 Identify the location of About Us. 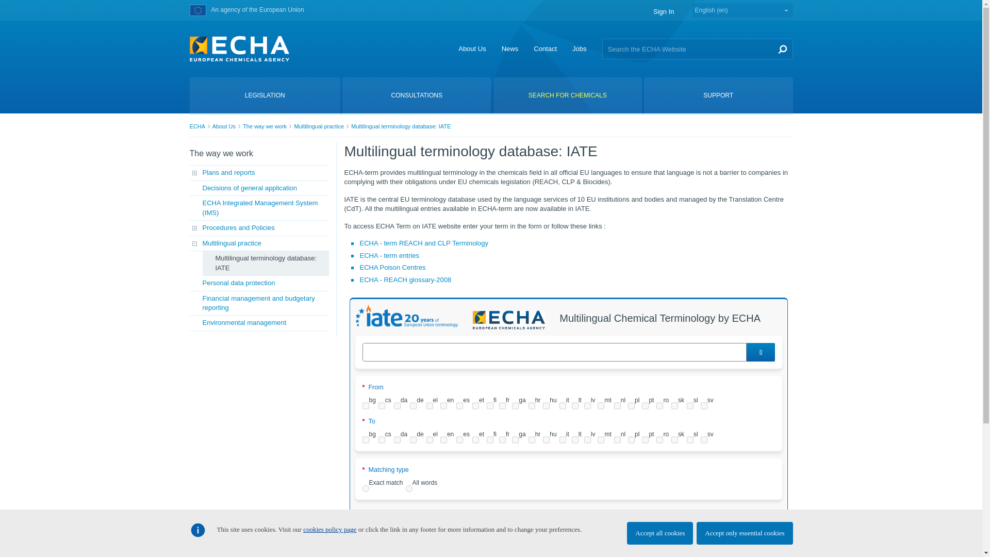
(472, 48).